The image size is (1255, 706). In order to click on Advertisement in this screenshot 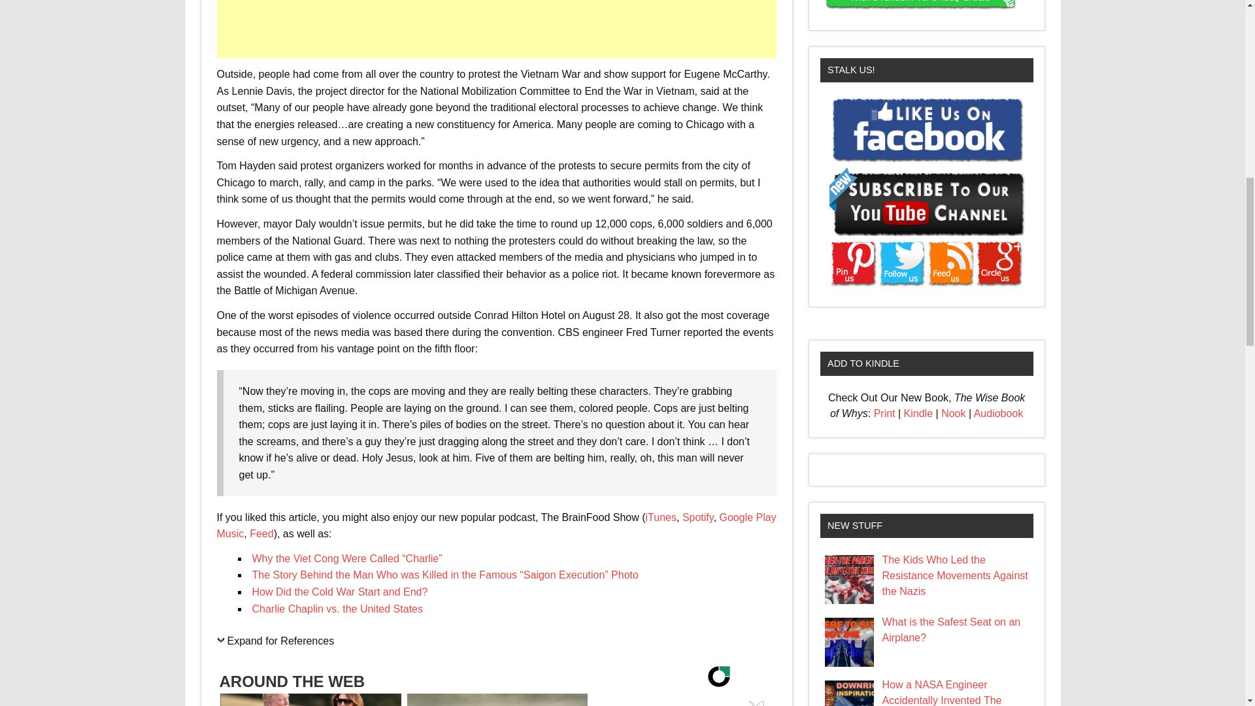, I will do `click(498, 29)`.